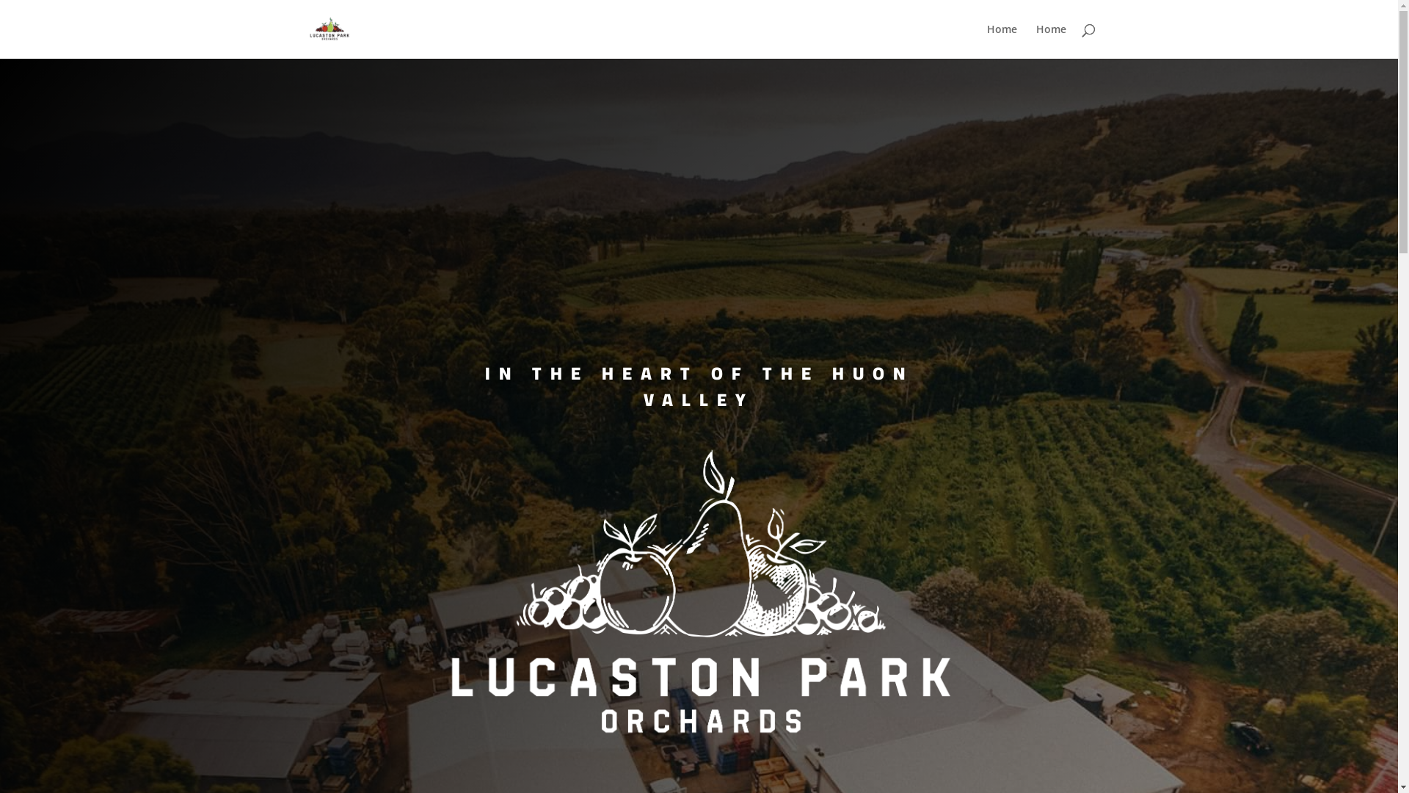 This screenshot has width=1409, height=793. Describe the element at coordinates (1051, 41) in the screenshot. I see `Home` at that location.